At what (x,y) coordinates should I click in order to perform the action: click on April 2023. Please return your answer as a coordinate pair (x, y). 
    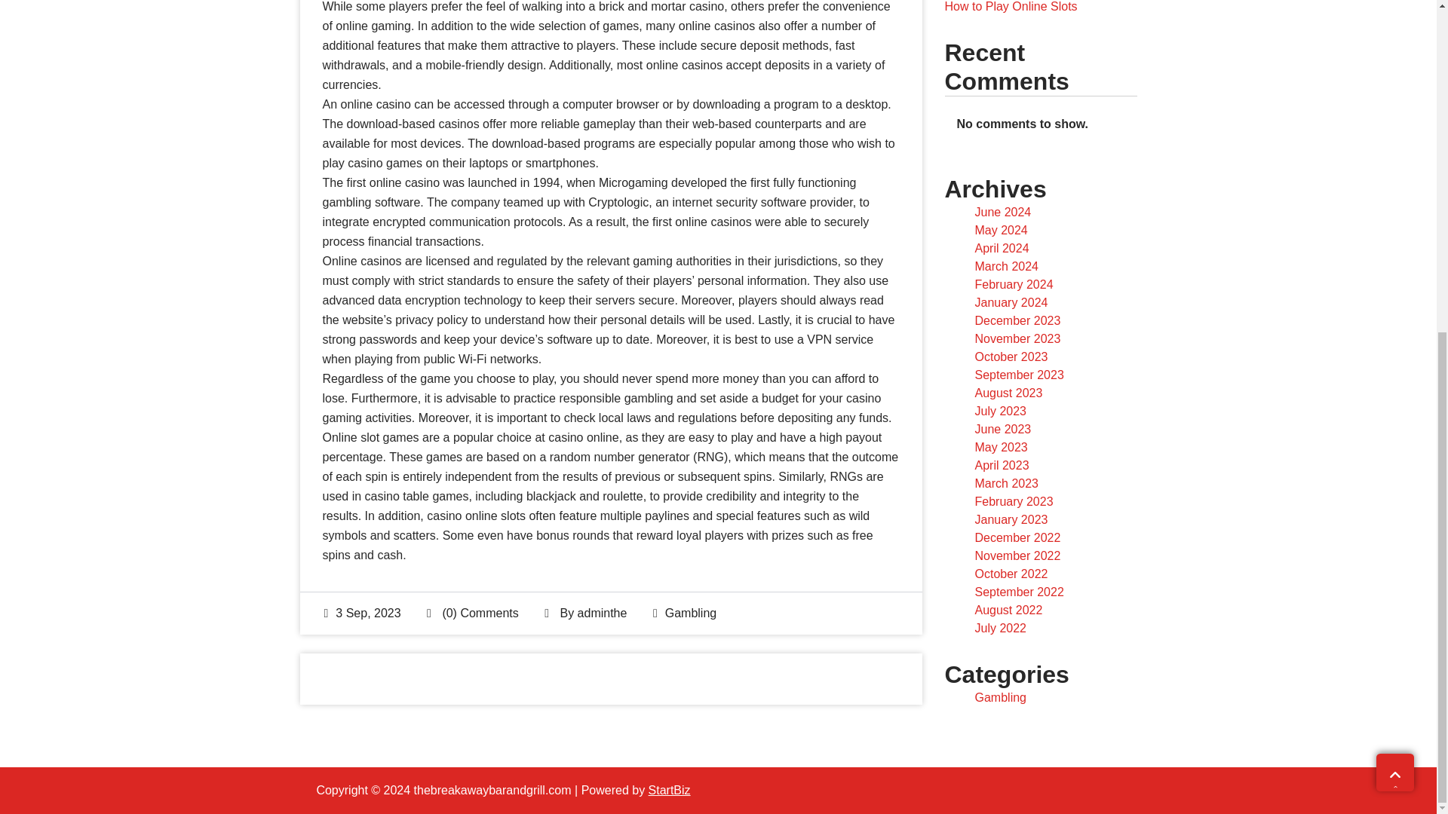
    Looking at the image, I should click on (1002, 466).